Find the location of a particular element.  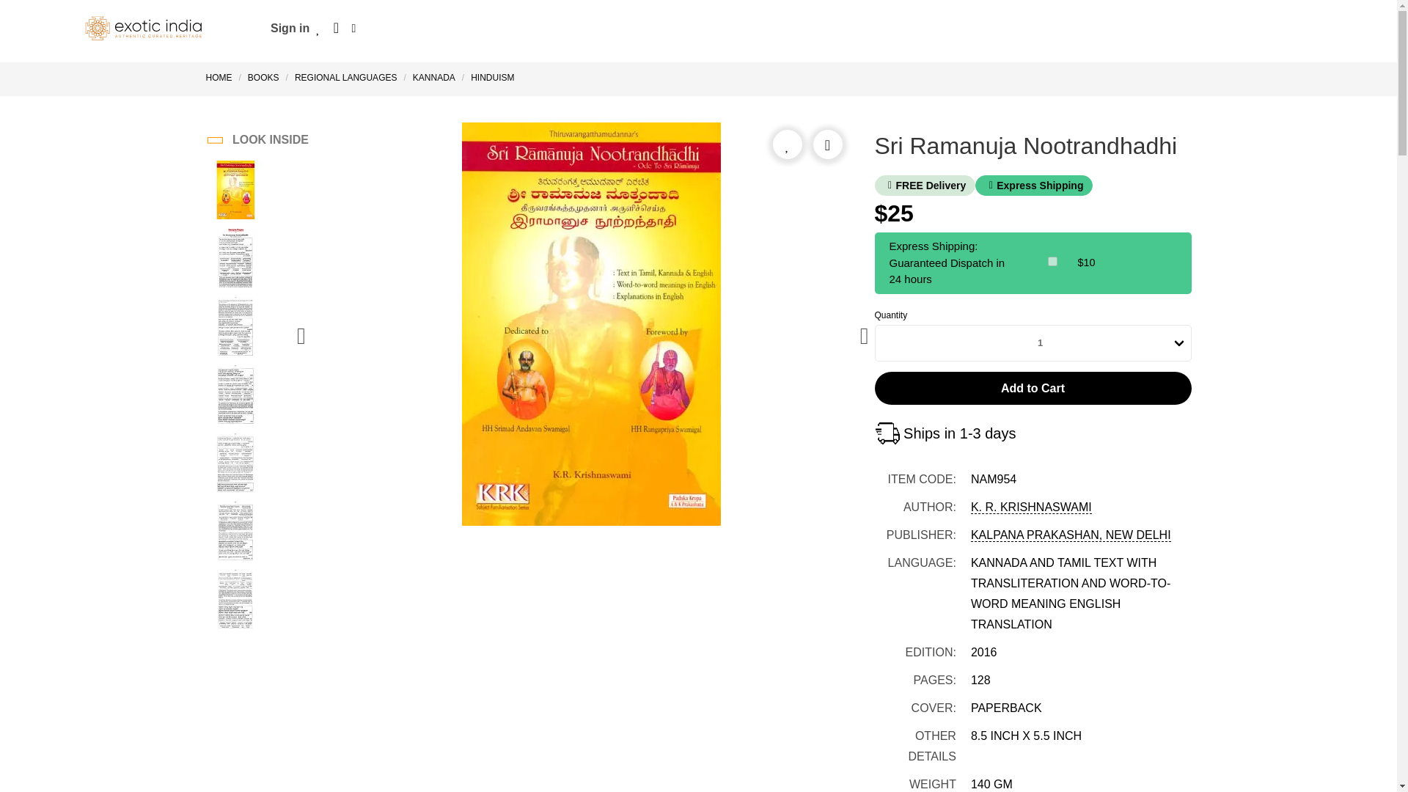

Sri Ramanuja Nootrandhadhi is located at coordinates (235, 329).